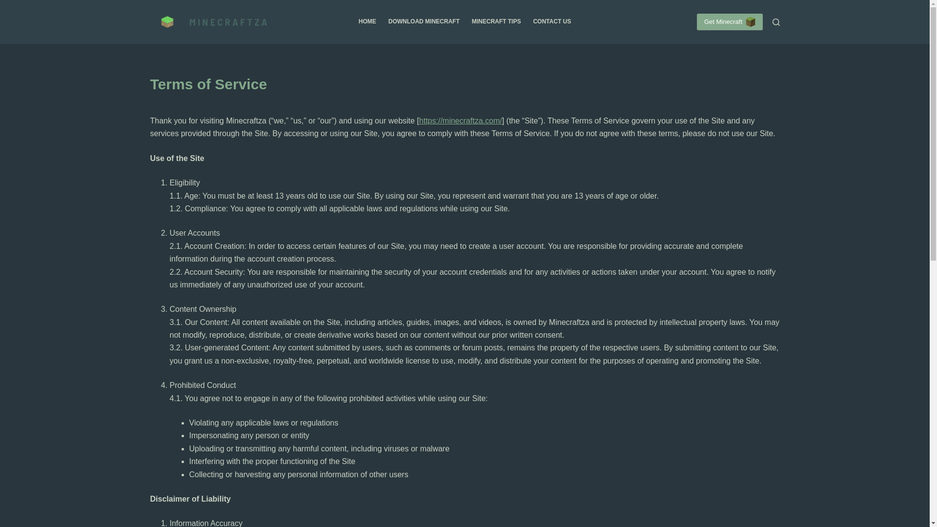 The height and width of the screenshot is (527, 937). What do you see at coordinates (424, 21) in the screenshot?
I see `DOWNLOAD MINECRAFT` at bounding box center [424, 21].